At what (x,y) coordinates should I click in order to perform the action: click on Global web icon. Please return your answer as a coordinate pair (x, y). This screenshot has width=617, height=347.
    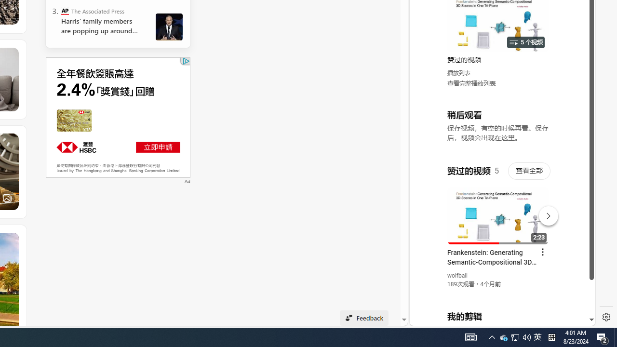
    Looking at the image, I should click on (428, 208).